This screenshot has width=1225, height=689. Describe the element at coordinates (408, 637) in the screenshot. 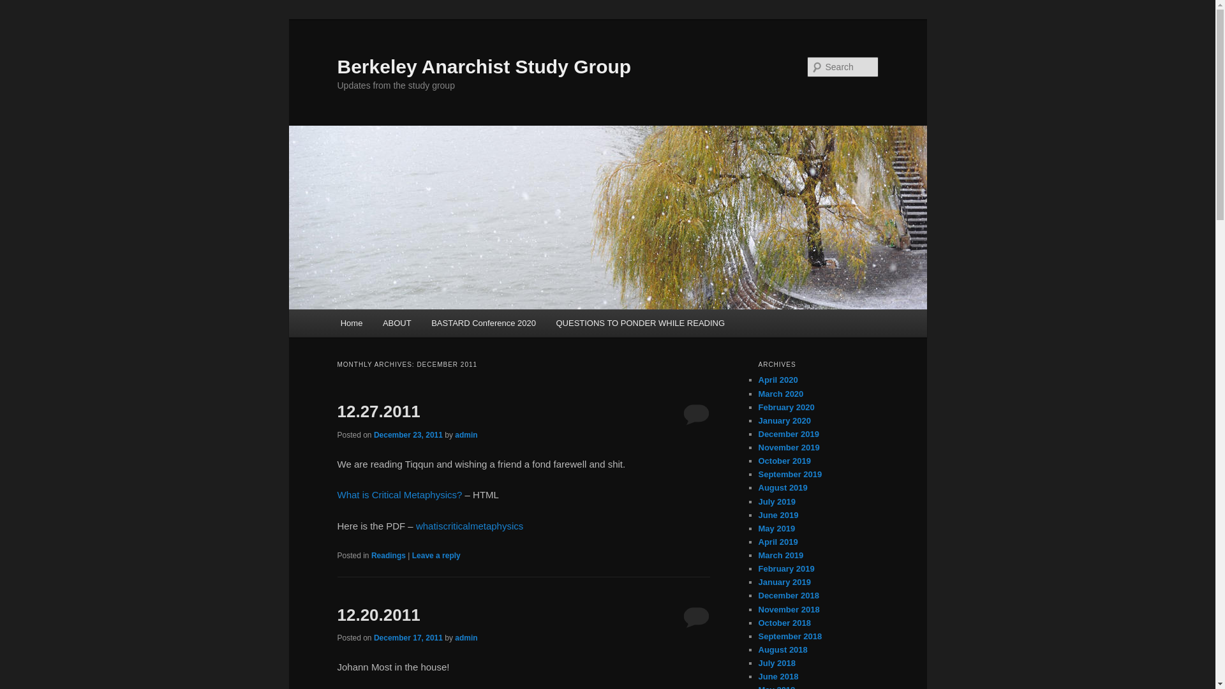

I see `December 17, 2011` at that location.